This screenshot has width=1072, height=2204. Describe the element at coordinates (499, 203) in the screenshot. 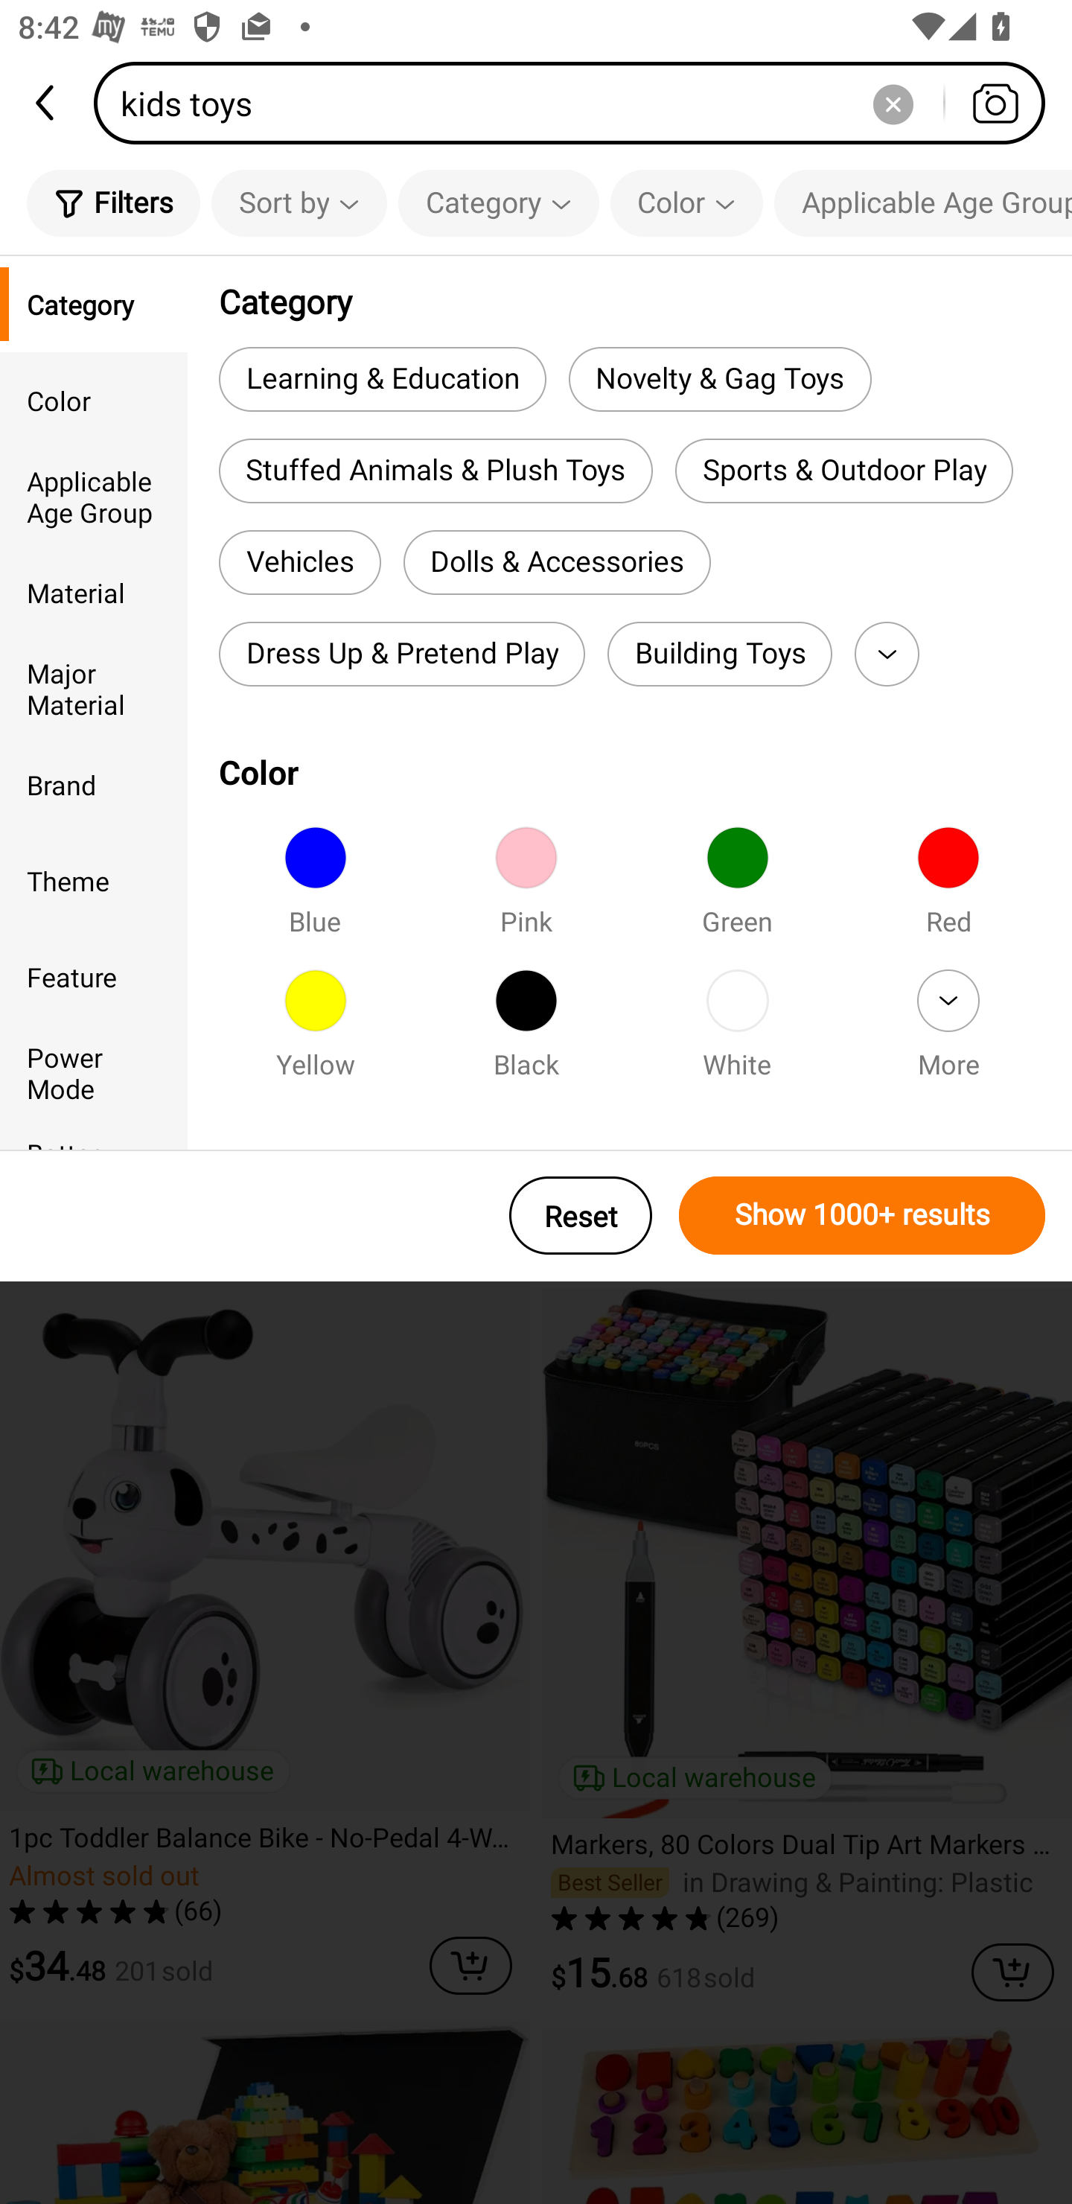

I see `Category` at that location.